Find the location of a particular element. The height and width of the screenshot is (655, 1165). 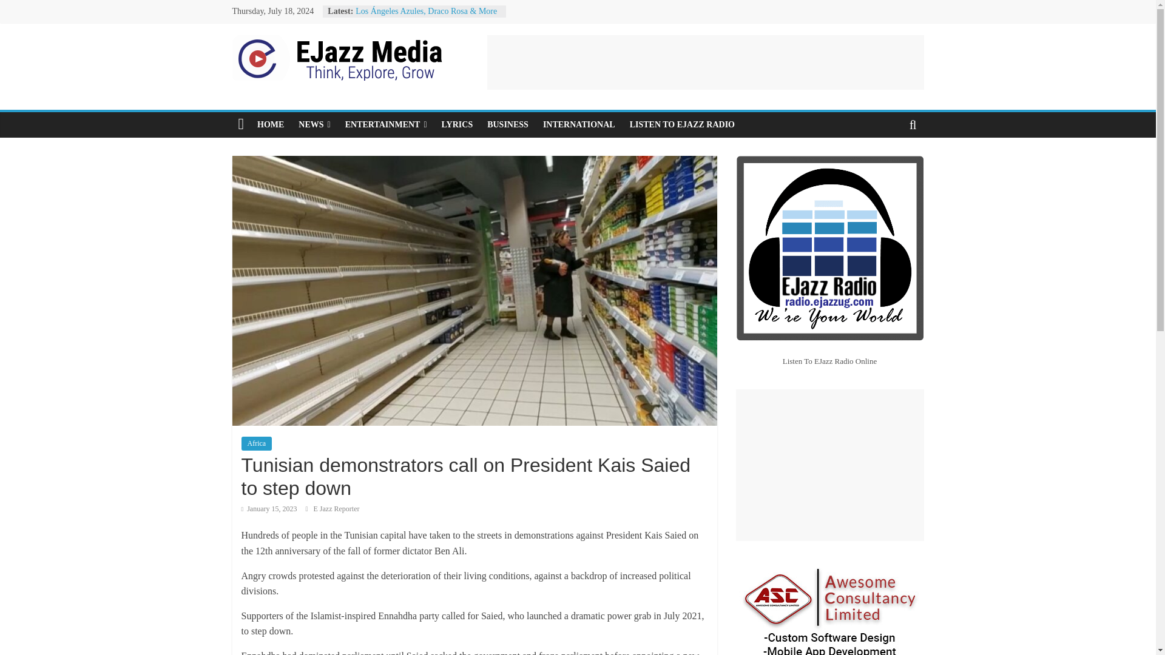

Advertisement is located at coordinates (705, 62).